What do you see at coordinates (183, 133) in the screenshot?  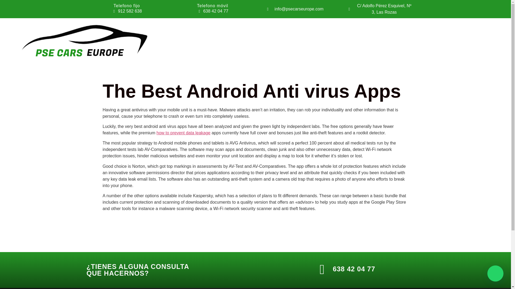 I see `how to prevent data leakage` at bounding box center [183, 133].